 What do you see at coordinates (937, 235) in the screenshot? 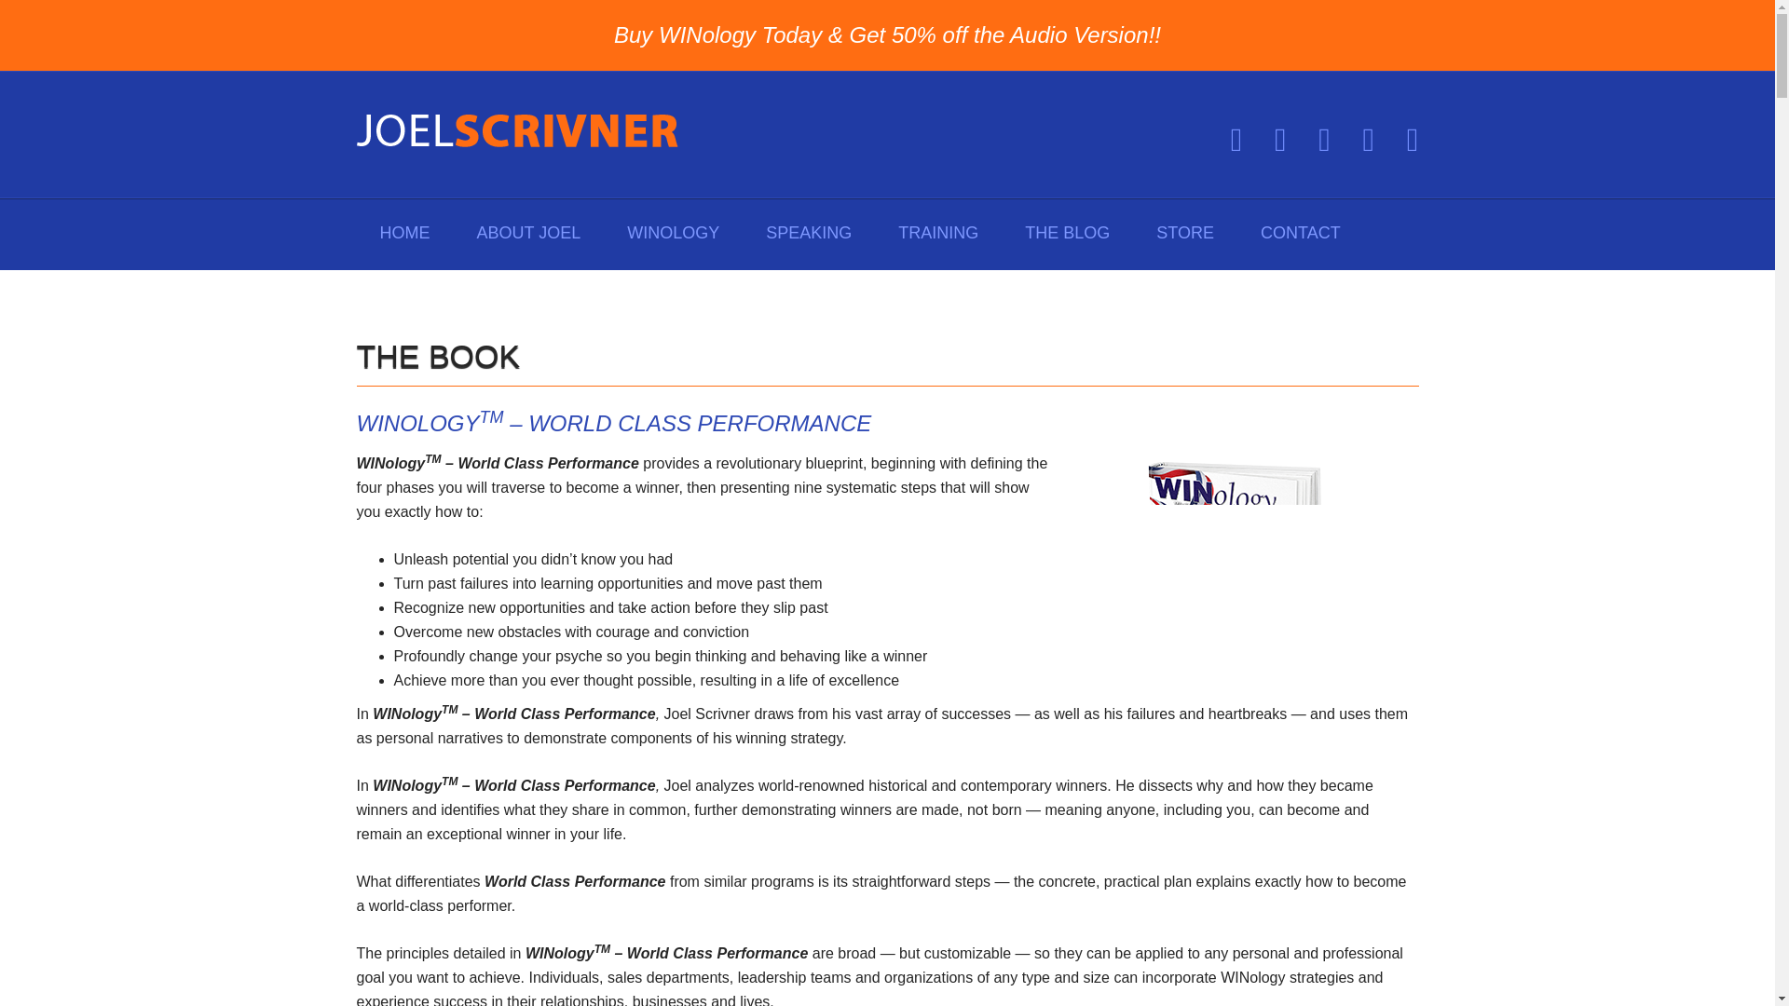
I see `Training` at bounding box center [937, 235].